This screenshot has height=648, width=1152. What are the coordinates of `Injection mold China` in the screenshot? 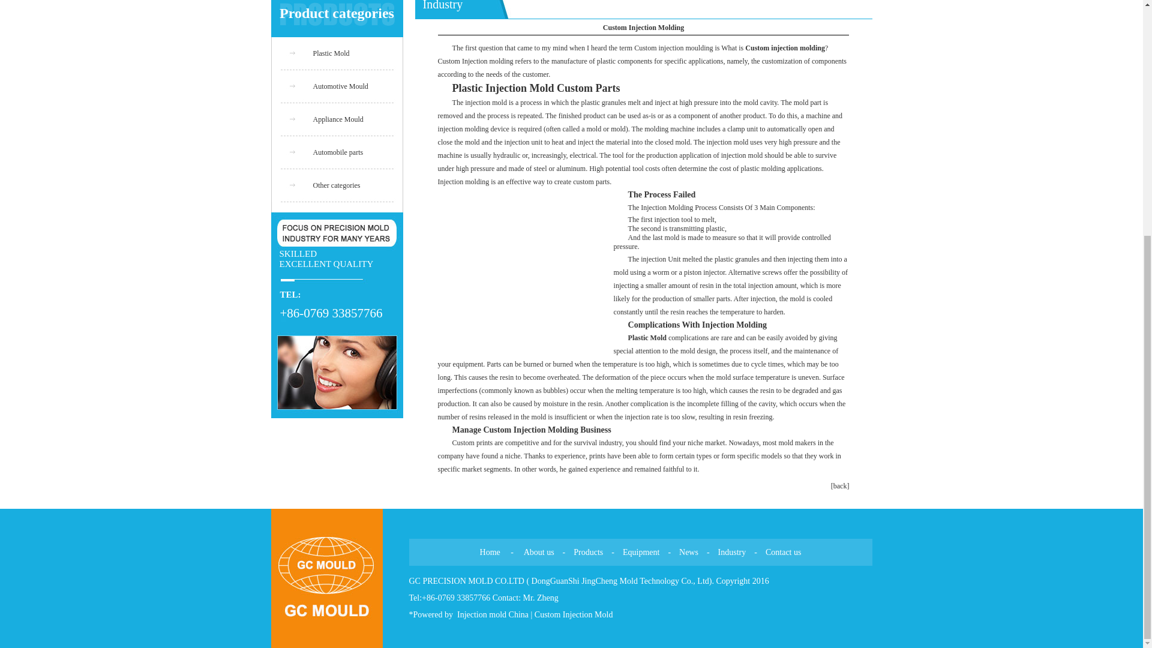 It's located at (493, 614).